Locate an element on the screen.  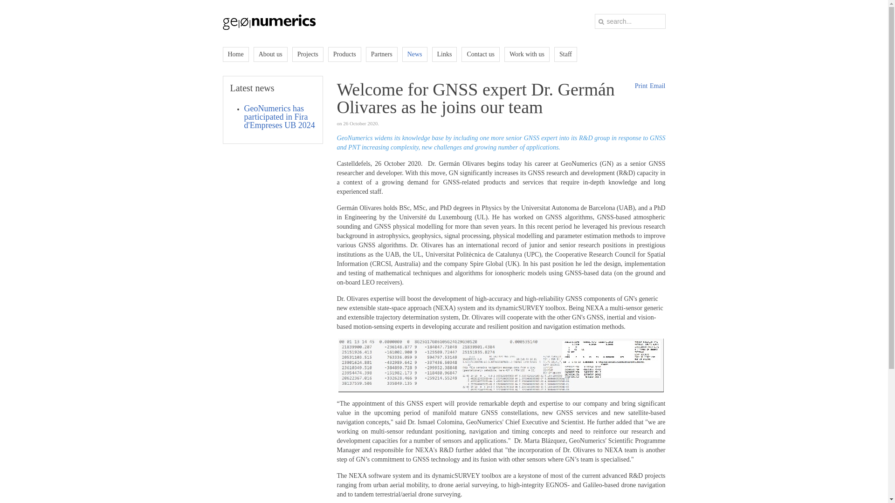
Products is located at coordinates (345, 54).